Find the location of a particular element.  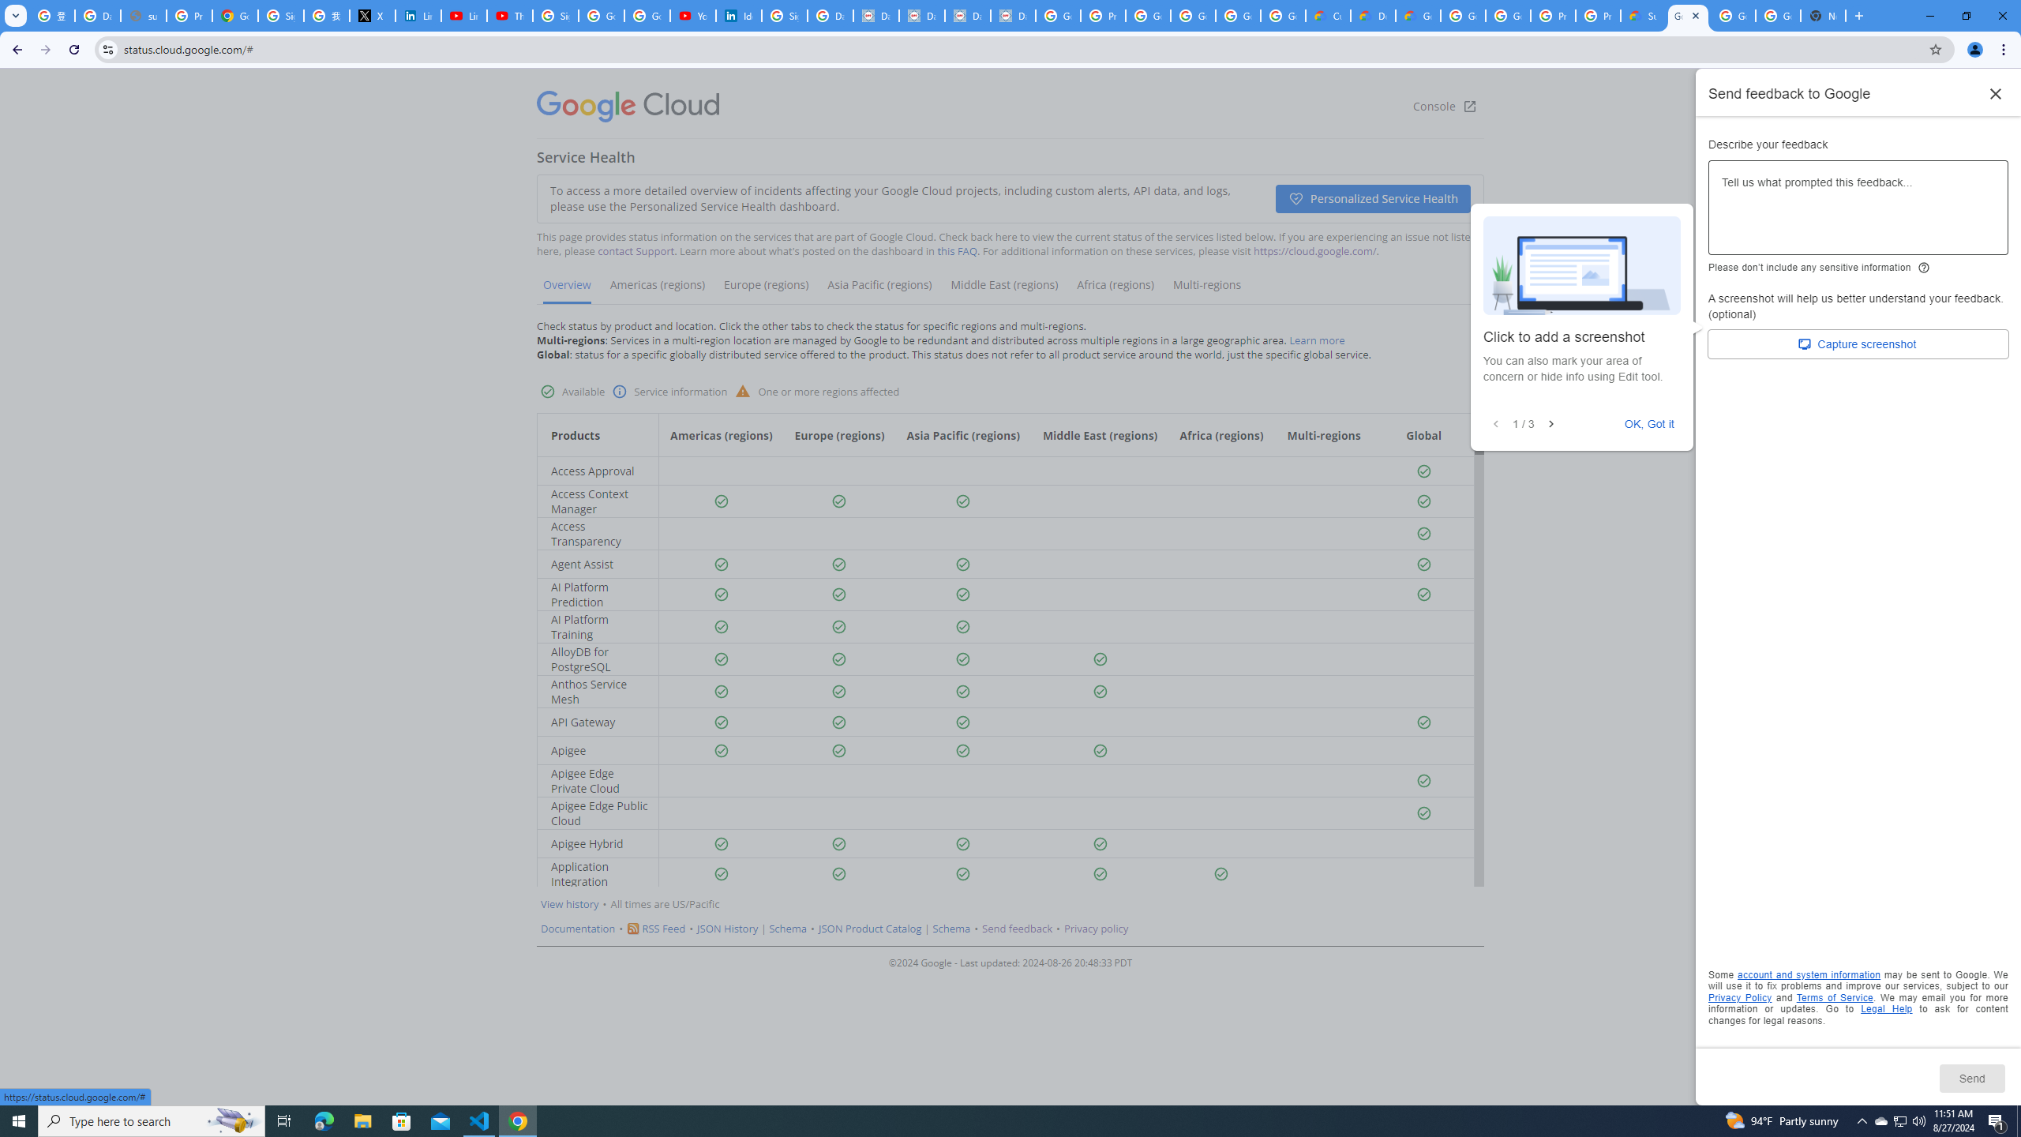

Documentation is located at coordinates (579, 929).